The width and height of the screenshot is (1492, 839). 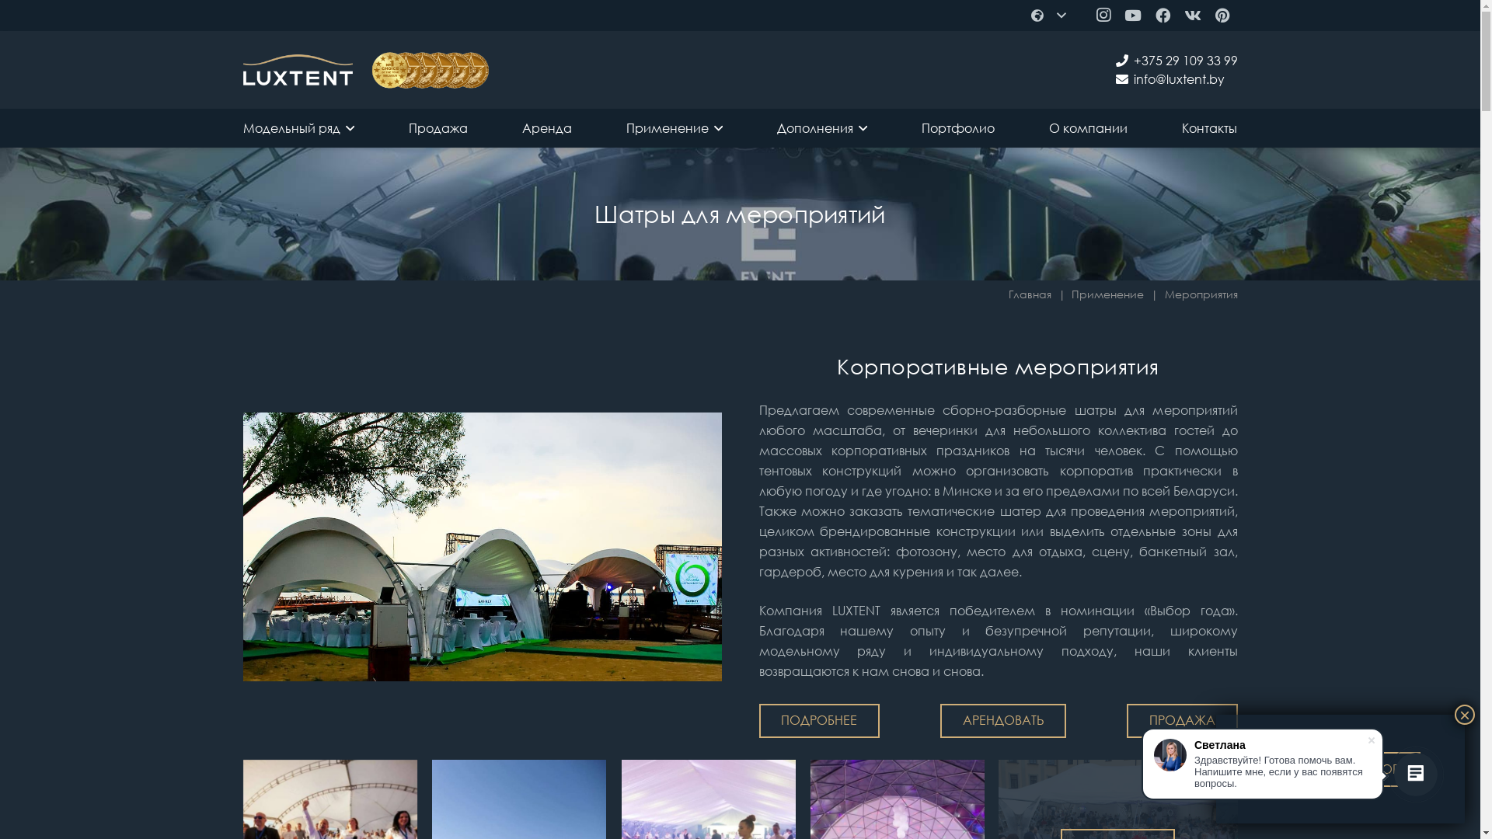 I want to click on info@luxtent.by, so click(x=1170, y=79).